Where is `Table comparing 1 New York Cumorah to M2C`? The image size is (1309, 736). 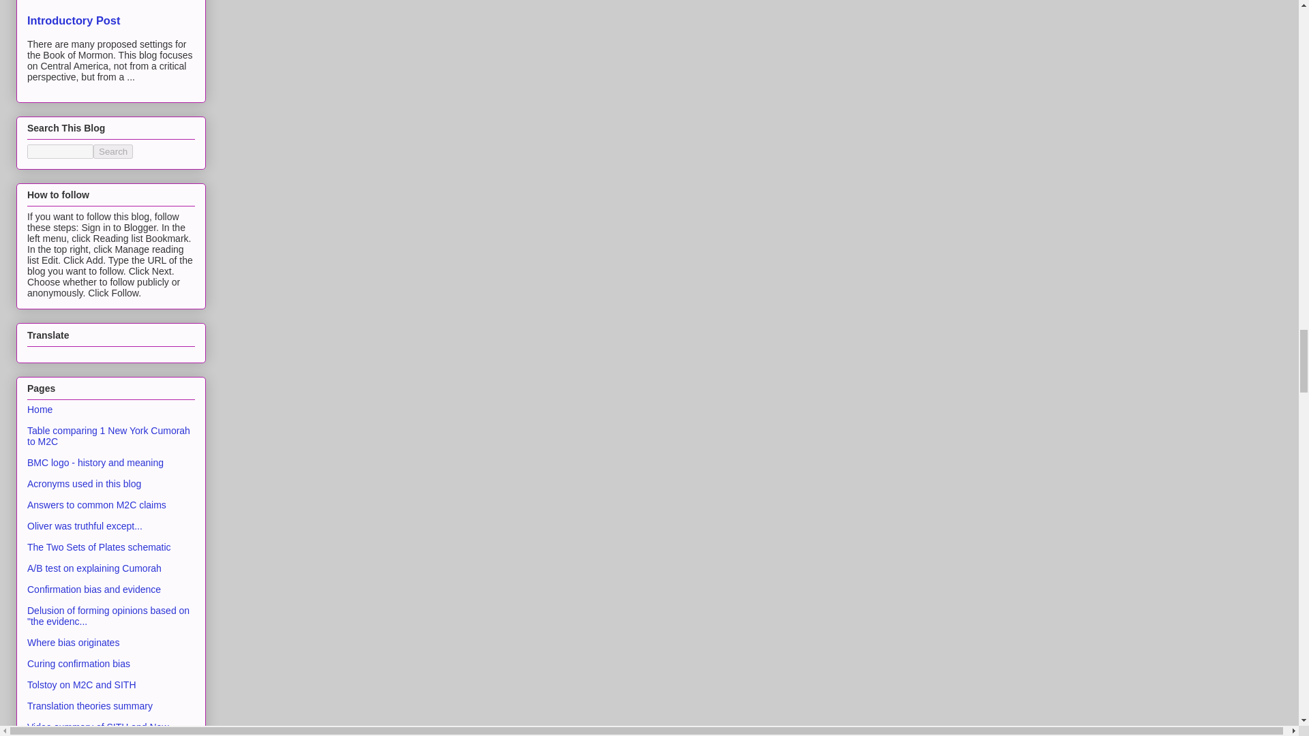
Table comparing 1 New York Cumorah to M2C is located at coordinates (108, 436).